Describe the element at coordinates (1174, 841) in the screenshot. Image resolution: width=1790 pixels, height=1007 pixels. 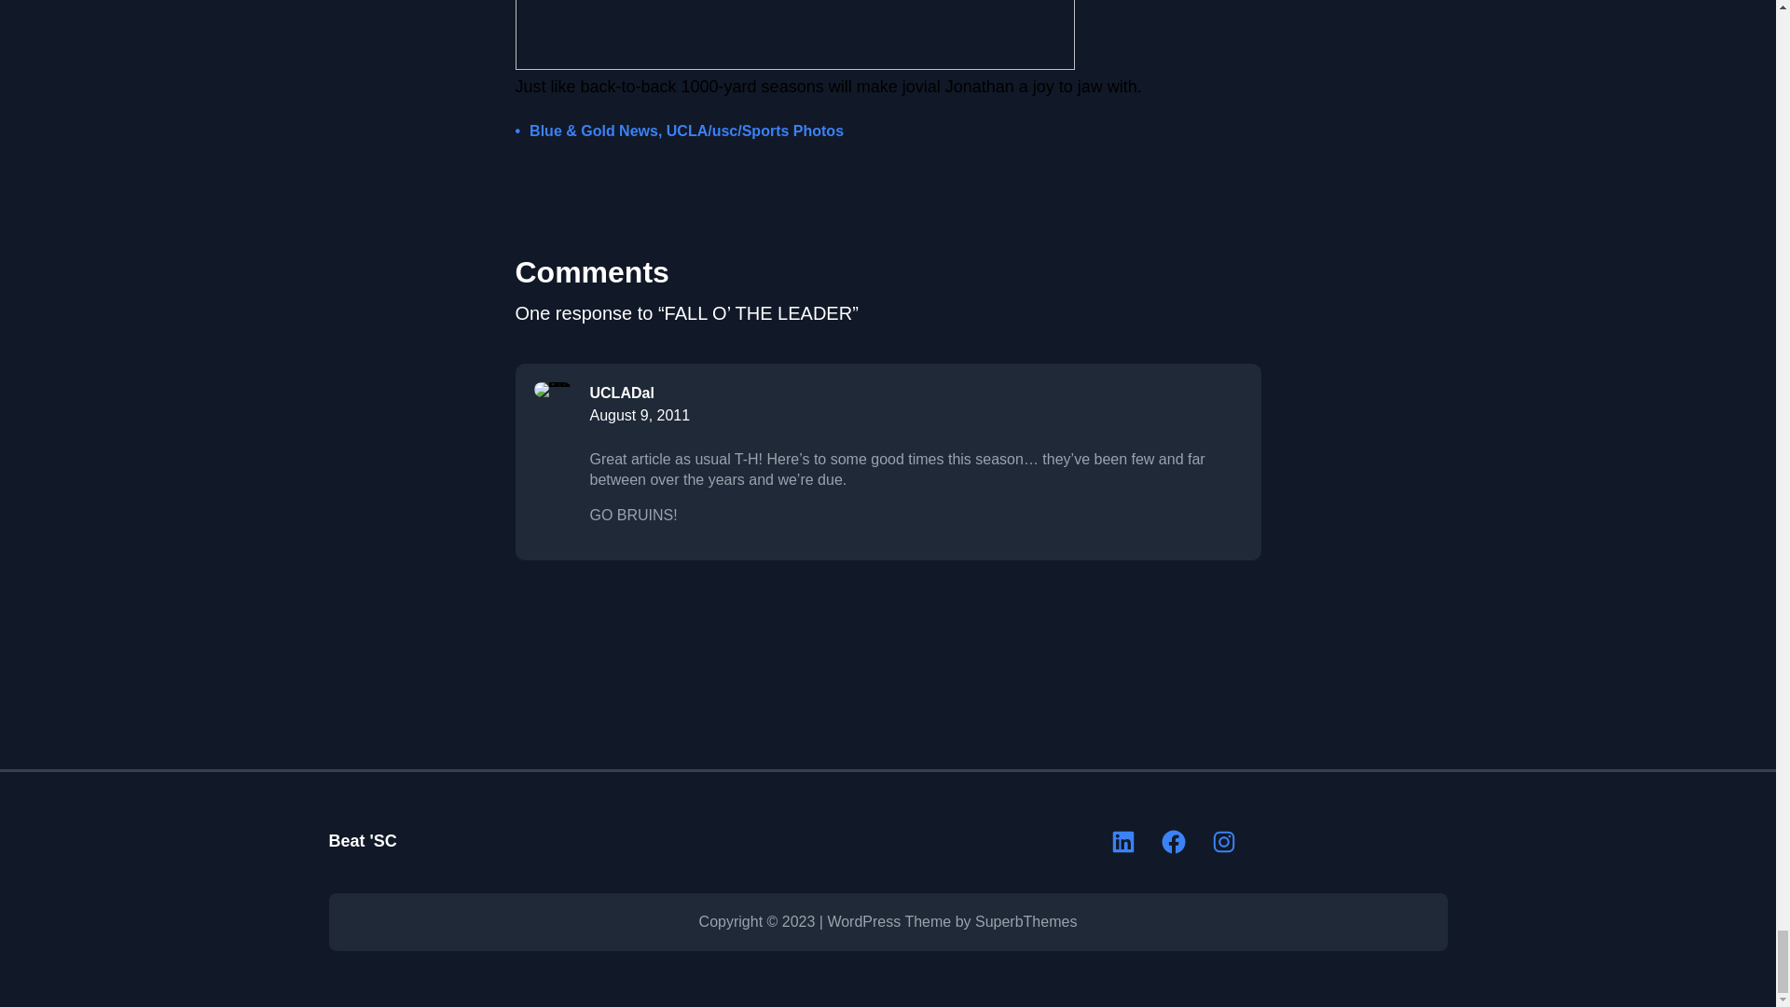
I see `Facebook` at that location.